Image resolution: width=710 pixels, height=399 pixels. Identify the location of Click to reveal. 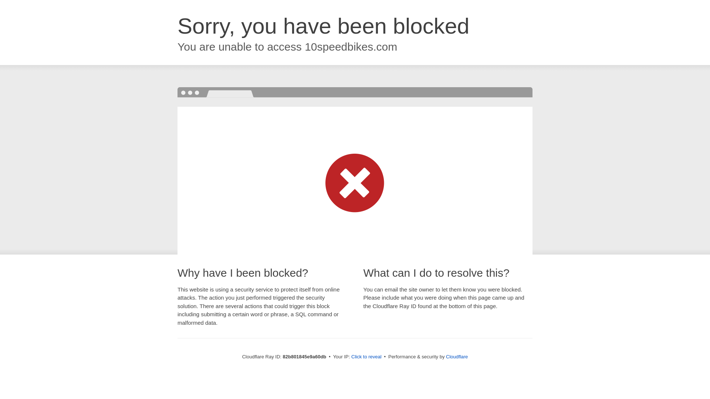
(366, 357).